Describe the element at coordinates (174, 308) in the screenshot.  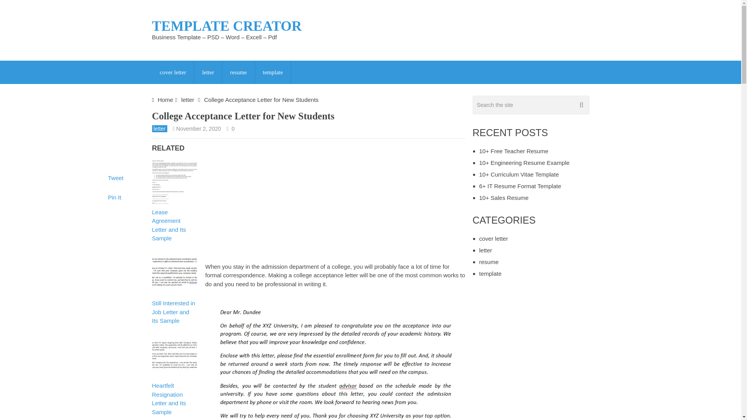
I see `Still Interested in Job Letter and Its Sample` at that location.